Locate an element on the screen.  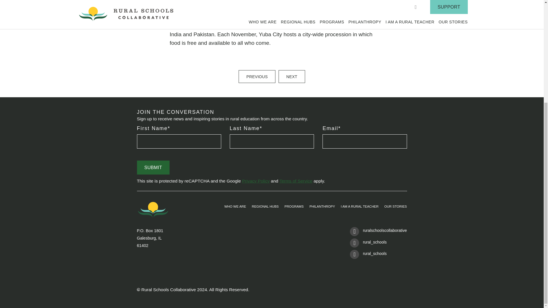
NEXT is located at coordinates (292, 76).